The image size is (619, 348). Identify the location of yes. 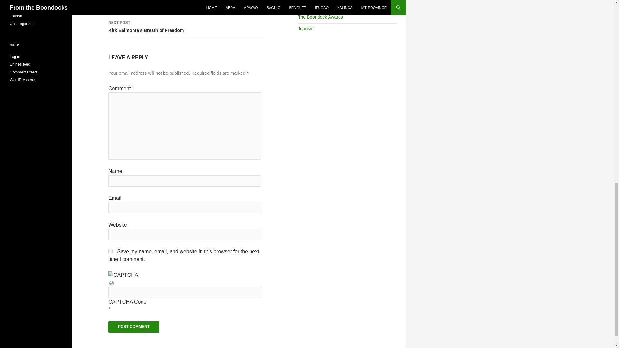
(110, 251).